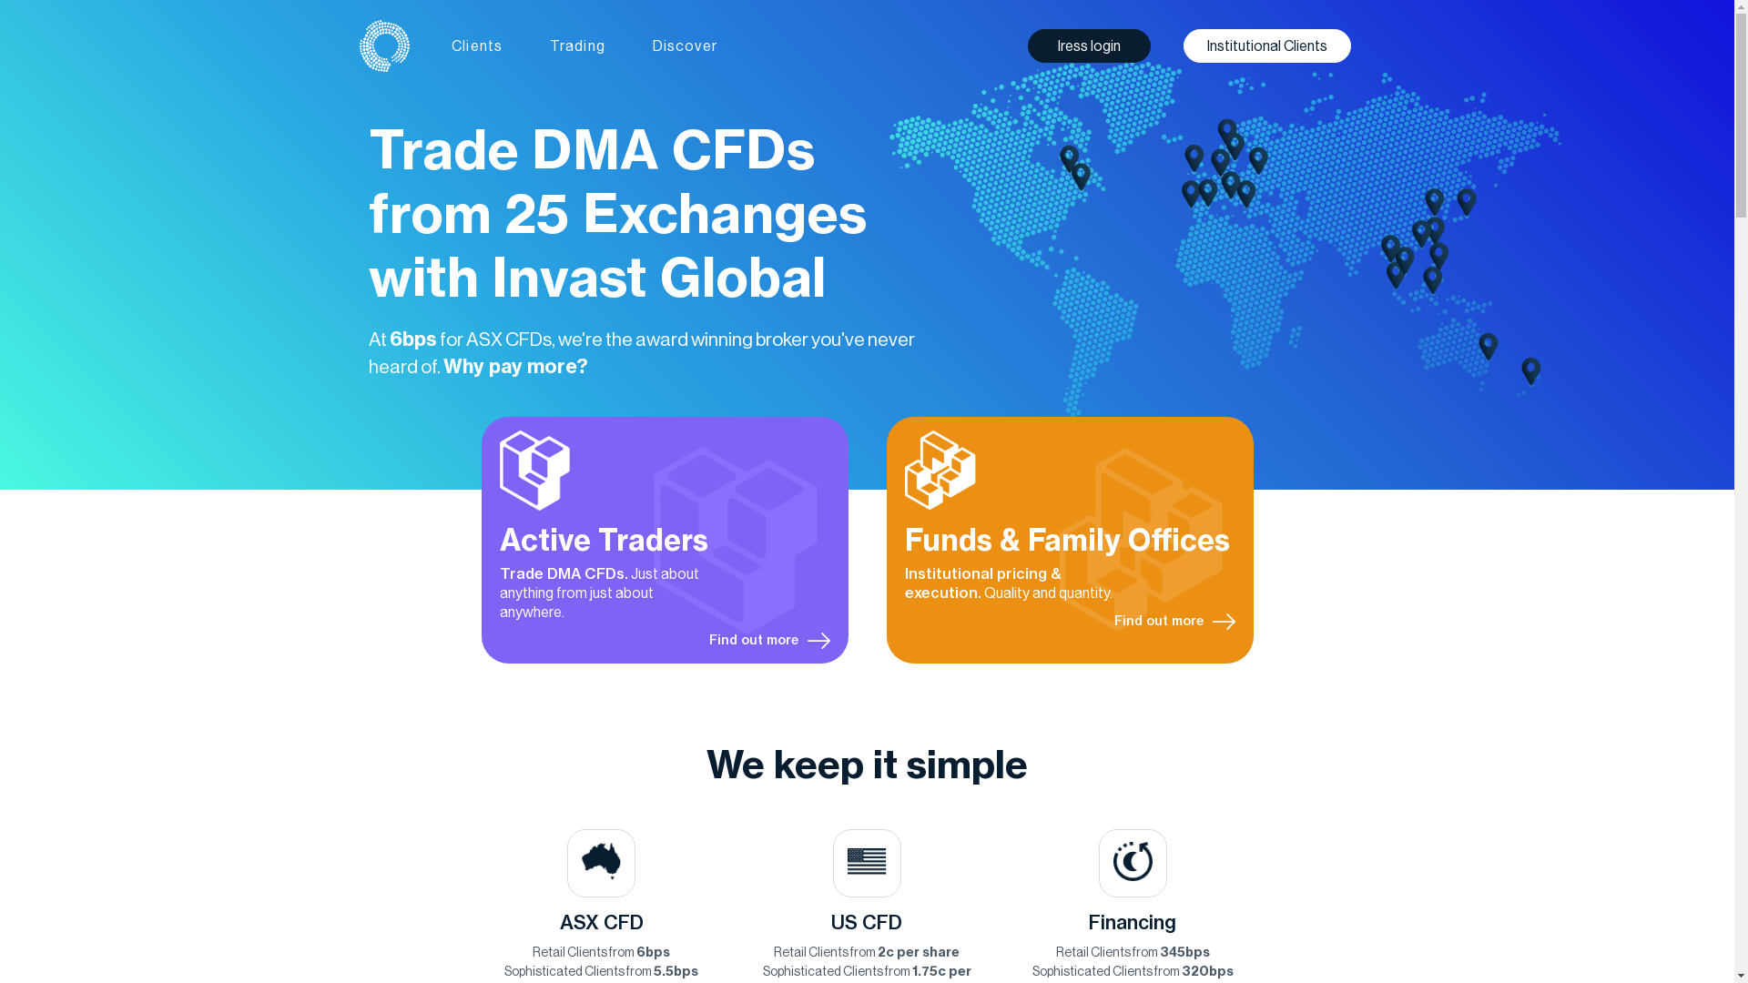 The height and width of the screenshot is (983, 1748). Describe the element at coordinates (1267, 46) in the screenshot. I see `Institutional Clients` at that location.